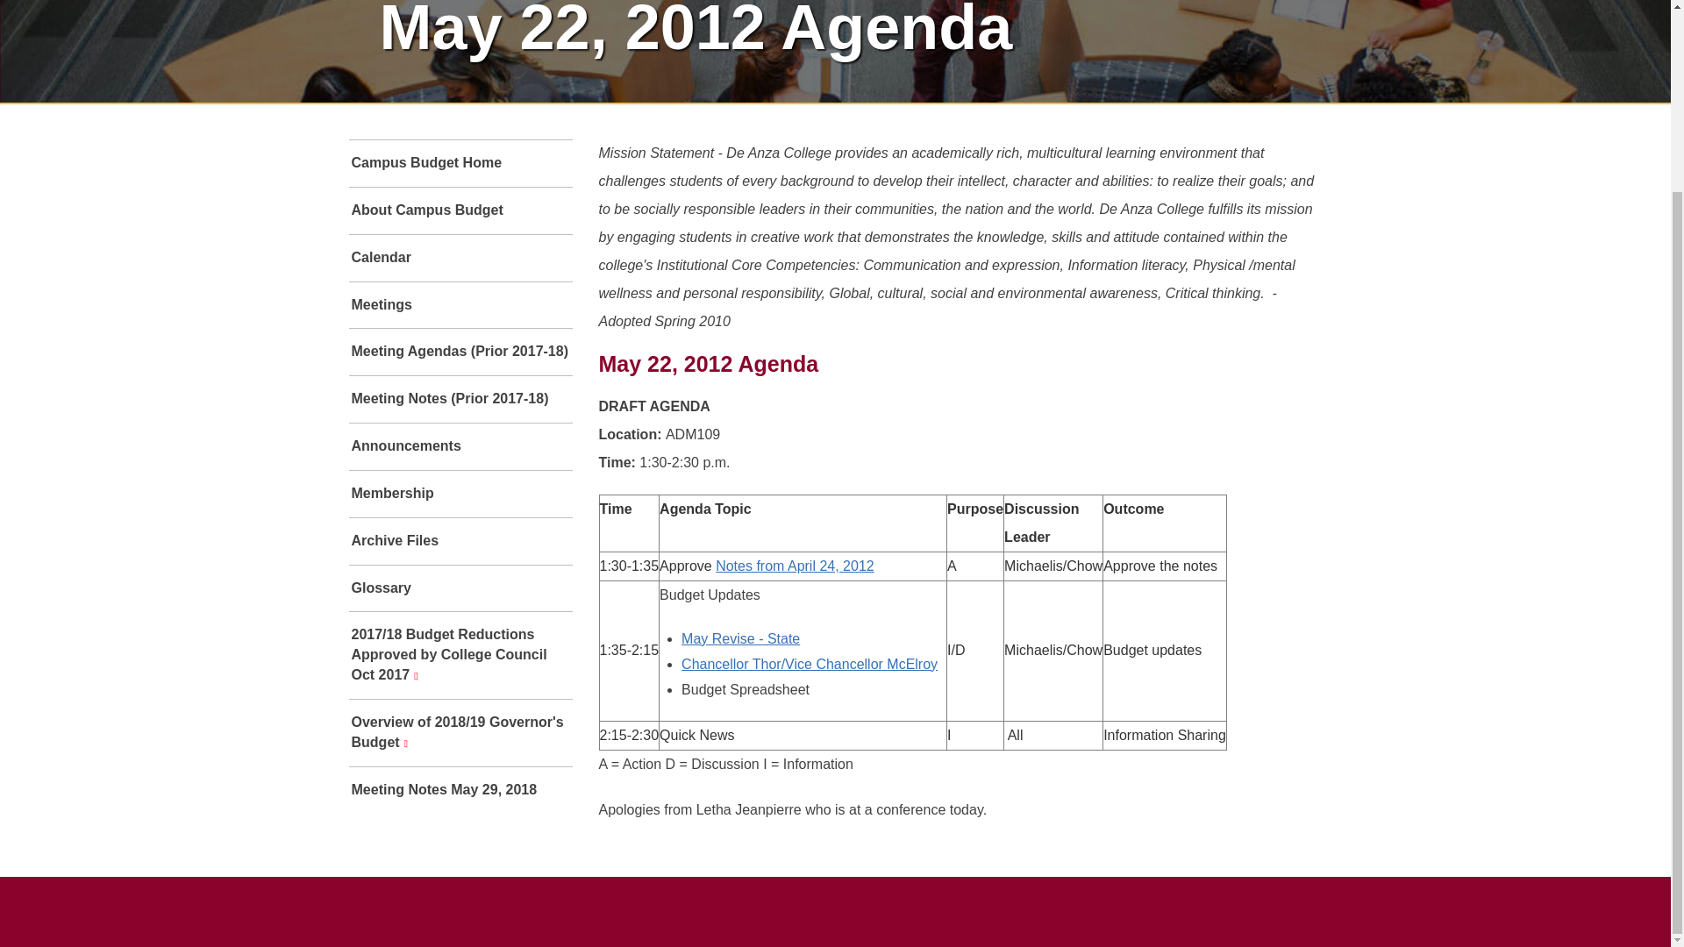 The width and height of the screenshot is (1684, 947). What do you see at coordinates (460, 351) in the screenshot?
I see `Campus Budget Meeting Agendas` at bounding box center [460, 351].